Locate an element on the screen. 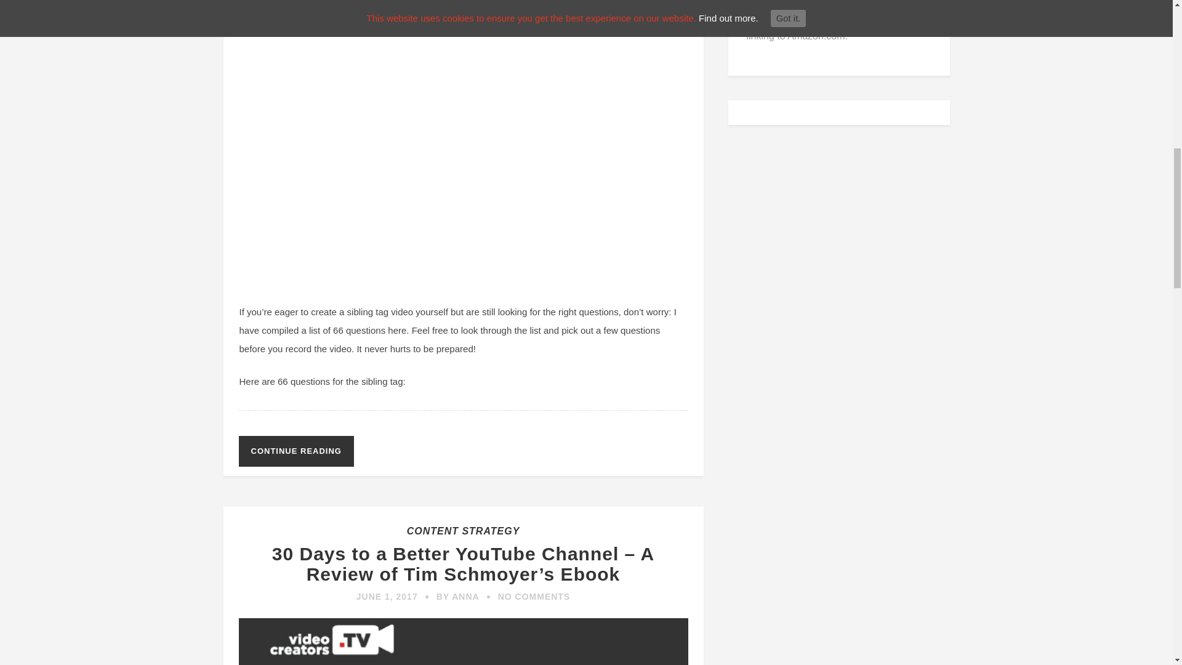 The width and height of the screenshot is (1182, 665). BY ANNA is located at coordinates (458, 597).